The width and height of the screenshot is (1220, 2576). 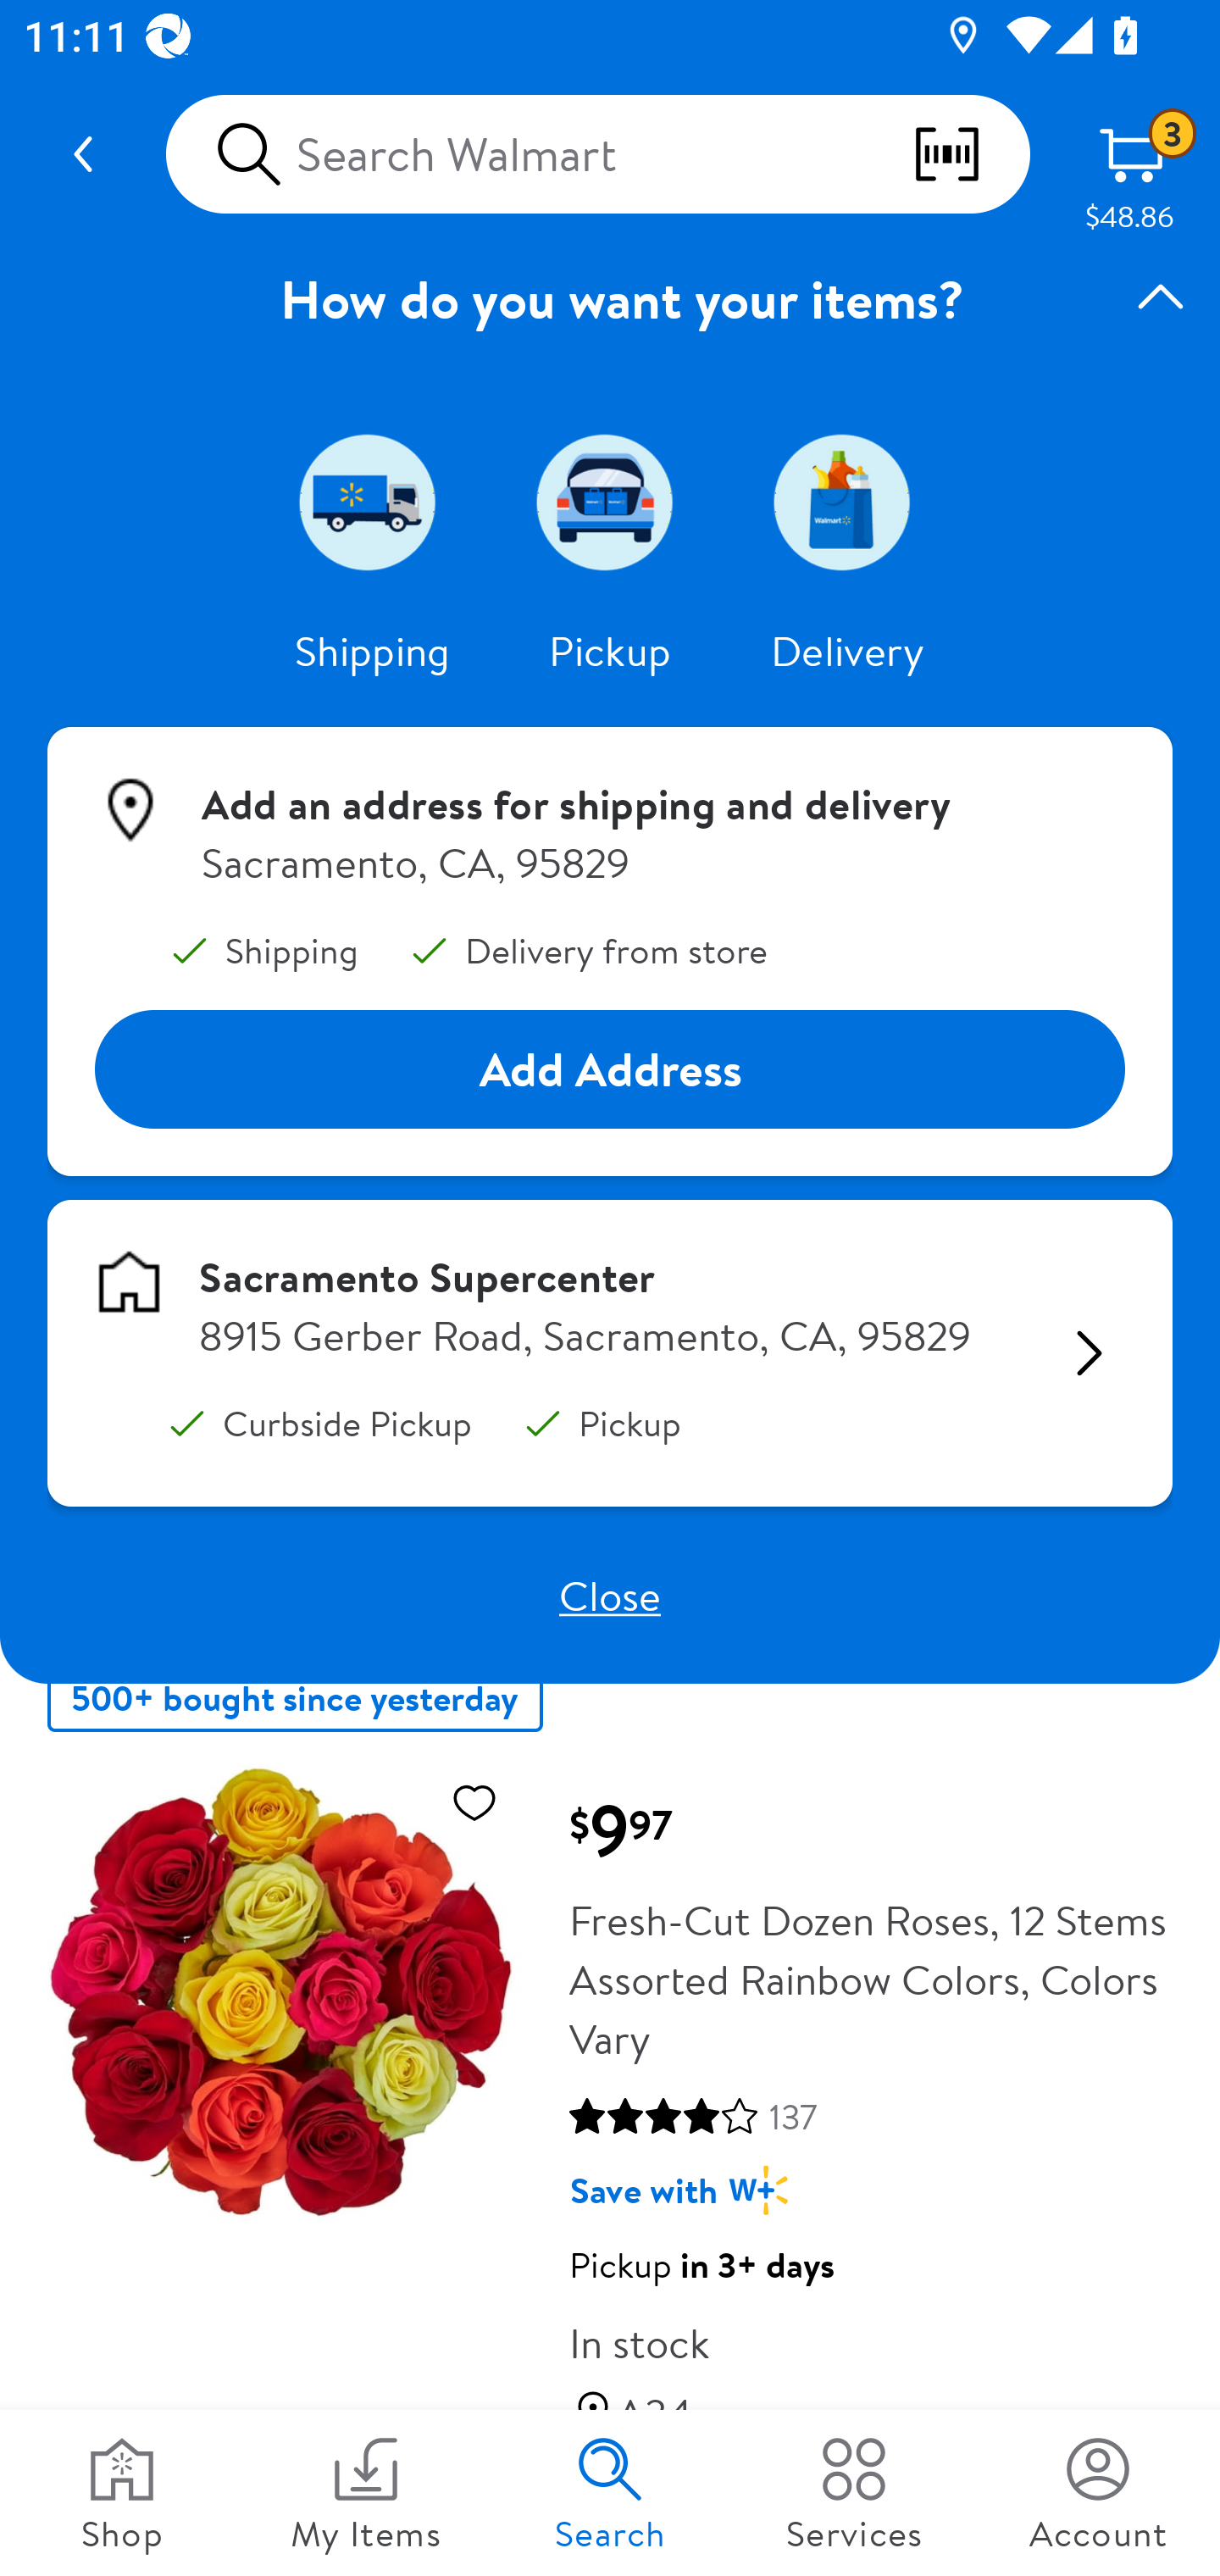 I want to click on Search Walmart scan barcodes qr codes and more, so click(x=597, y=154).